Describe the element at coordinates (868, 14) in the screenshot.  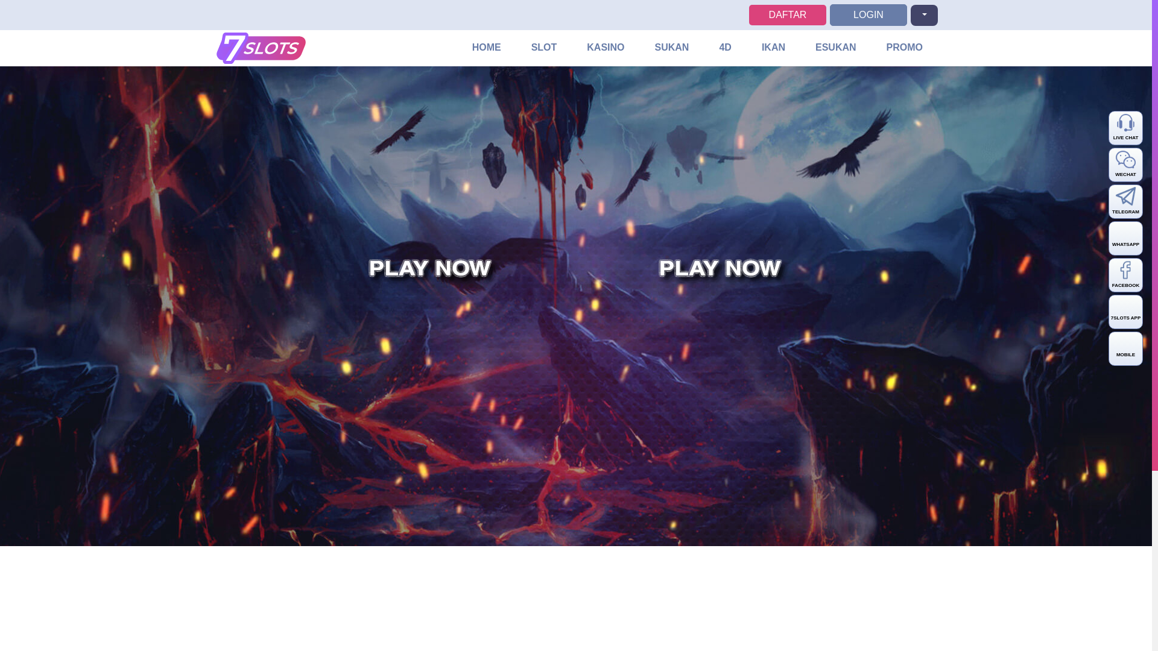
I see `LOGIN` at that location.